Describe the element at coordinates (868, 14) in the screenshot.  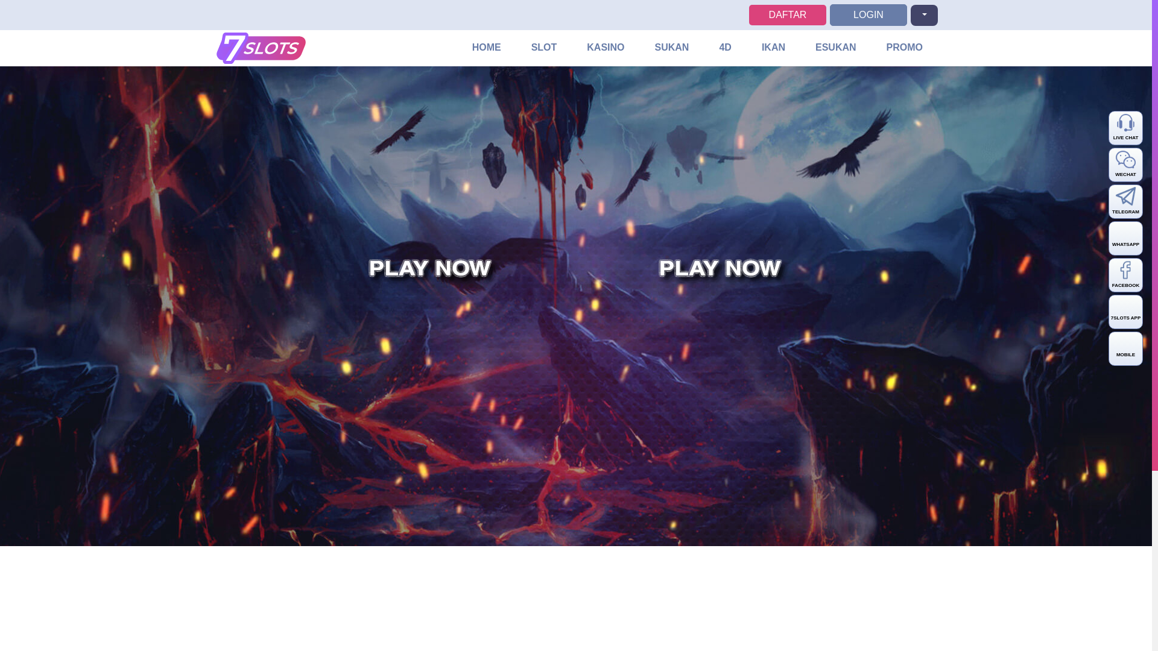
I see `LOGIN` at that location.